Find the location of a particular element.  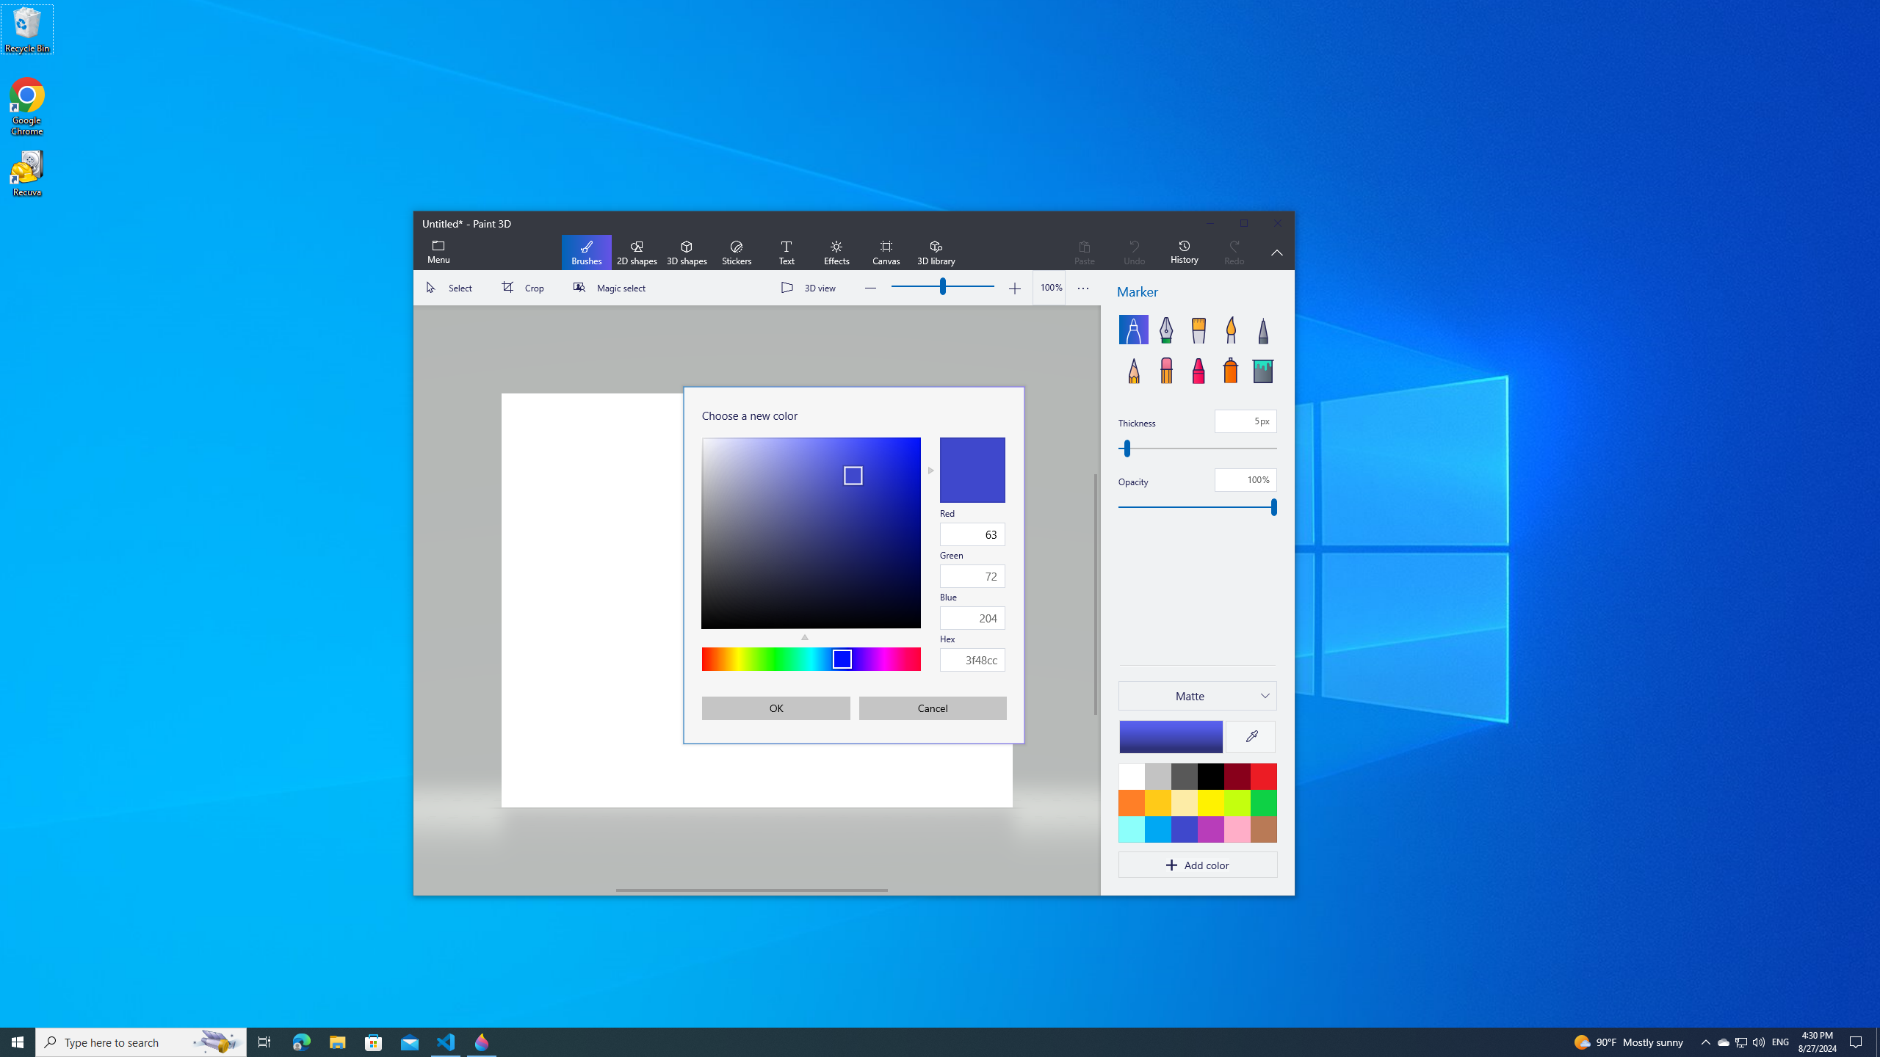

Microsoft Store is located at coordinates (1740, 1042).